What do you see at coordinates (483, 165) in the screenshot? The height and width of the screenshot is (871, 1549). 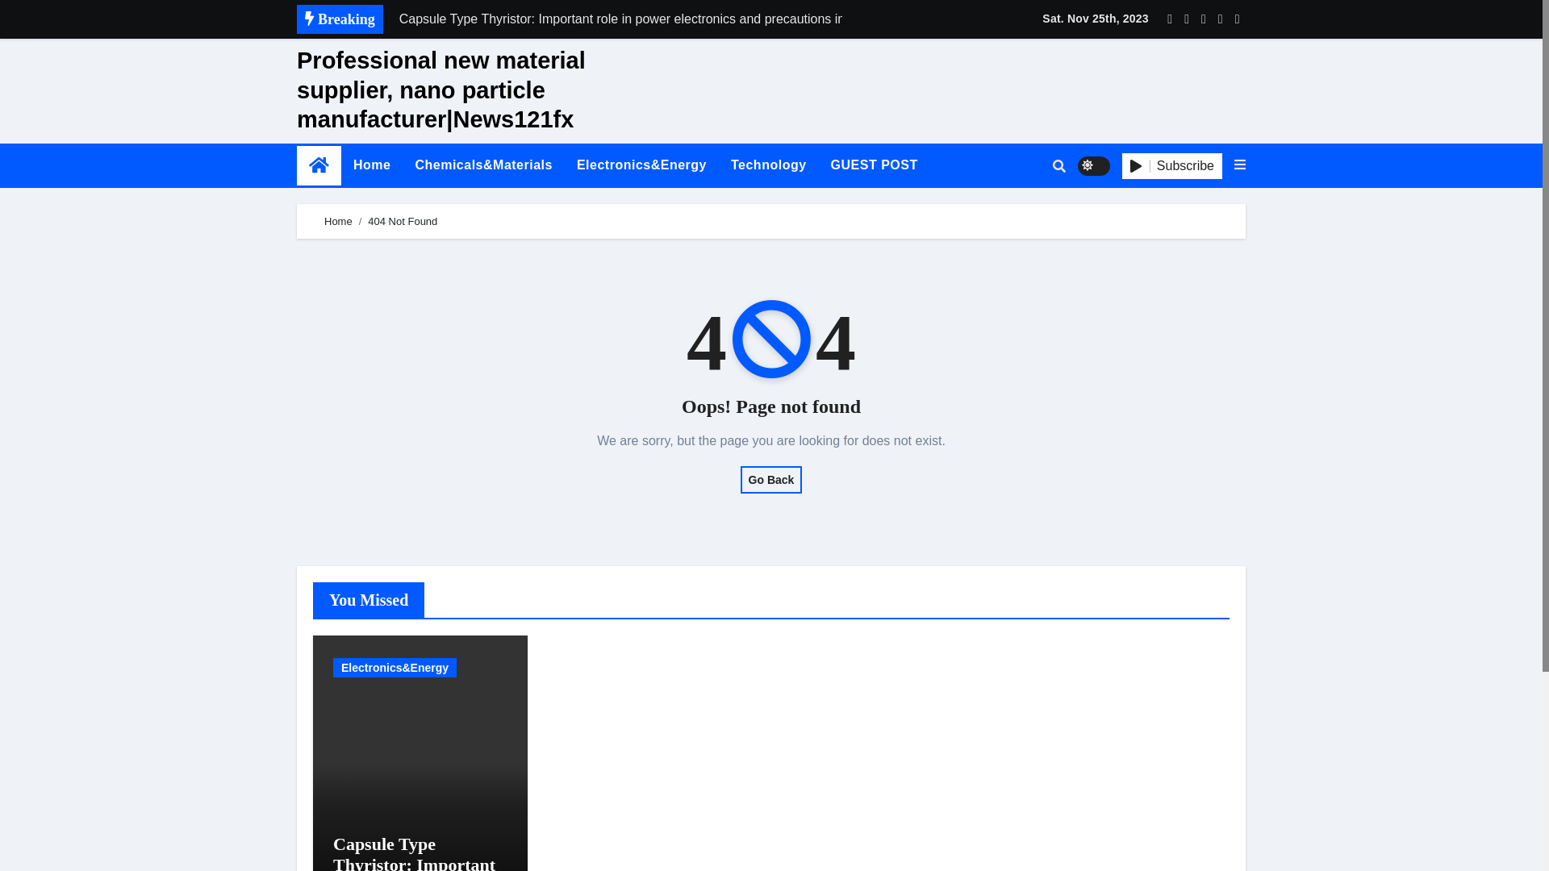 I see `Chemicals&Materials` at bounding box center [483, 165].